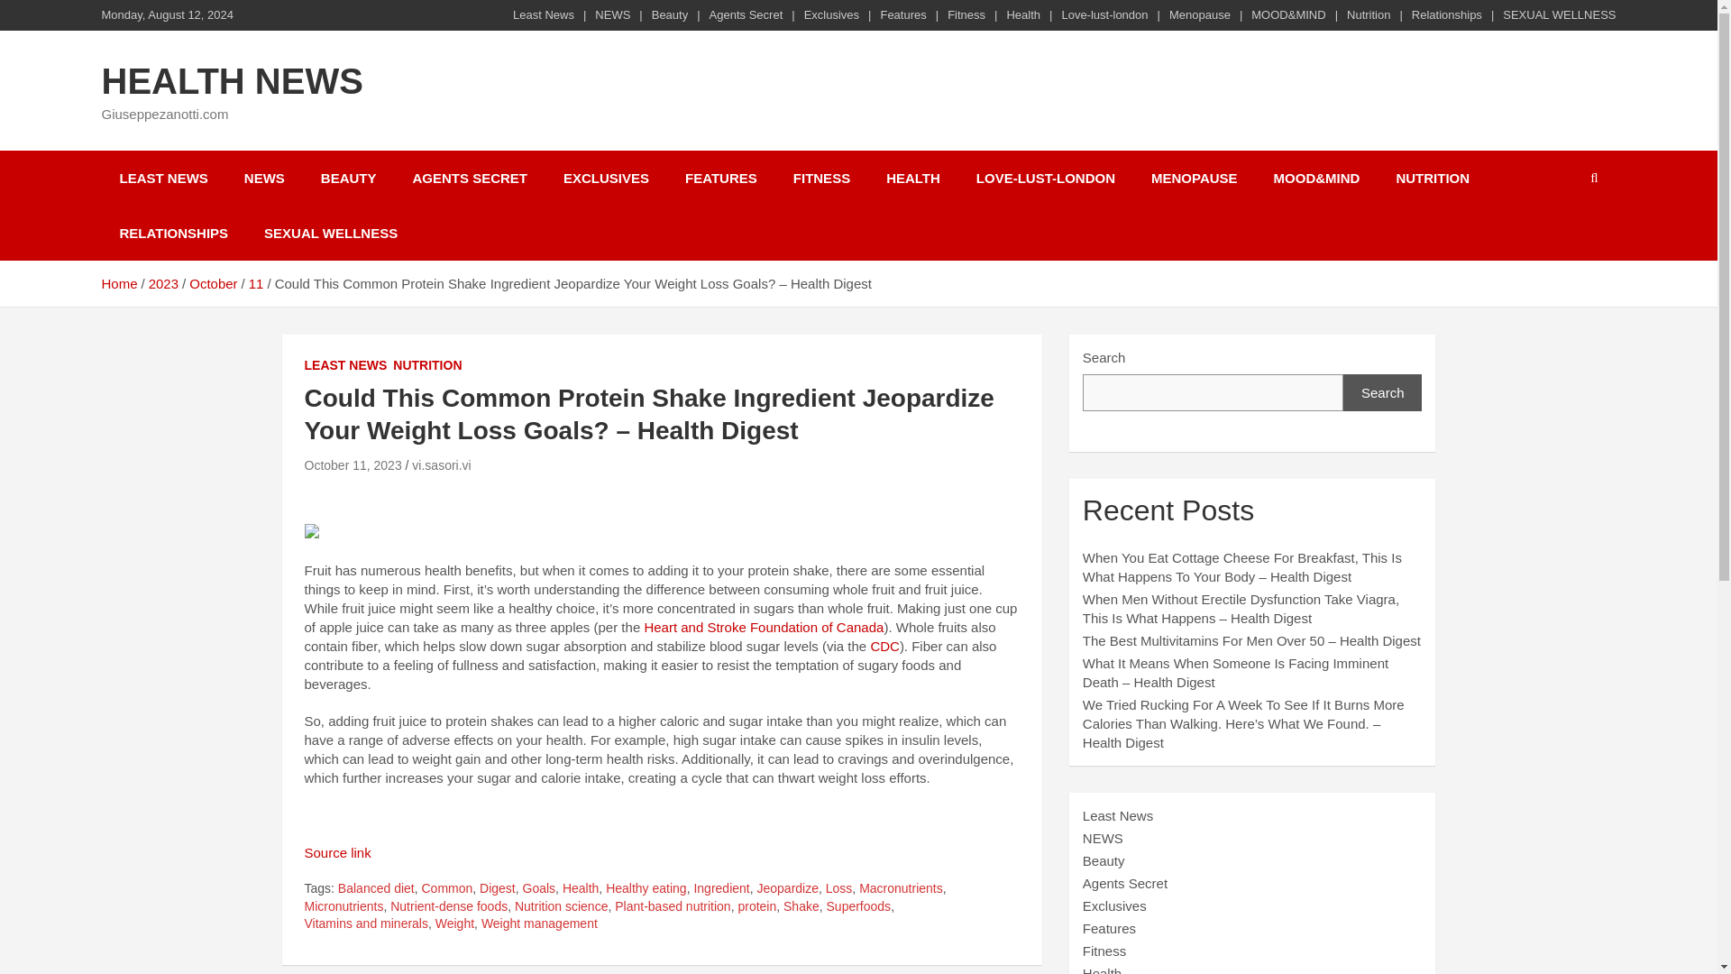 The width and height of the screenshot is (1731, 974). I want to click on FEATURES, so click(721, 178).